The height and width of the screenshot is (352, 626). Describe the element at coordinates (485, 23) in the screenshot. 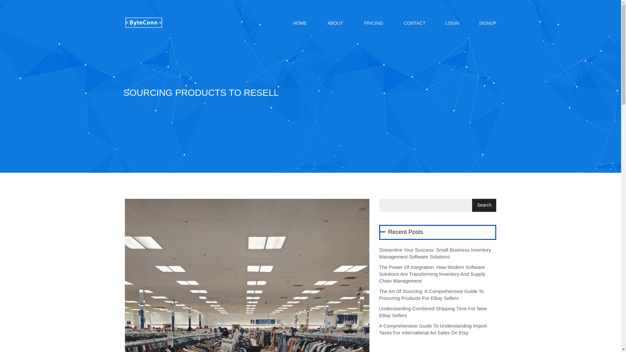

I see `Signup` at that location.